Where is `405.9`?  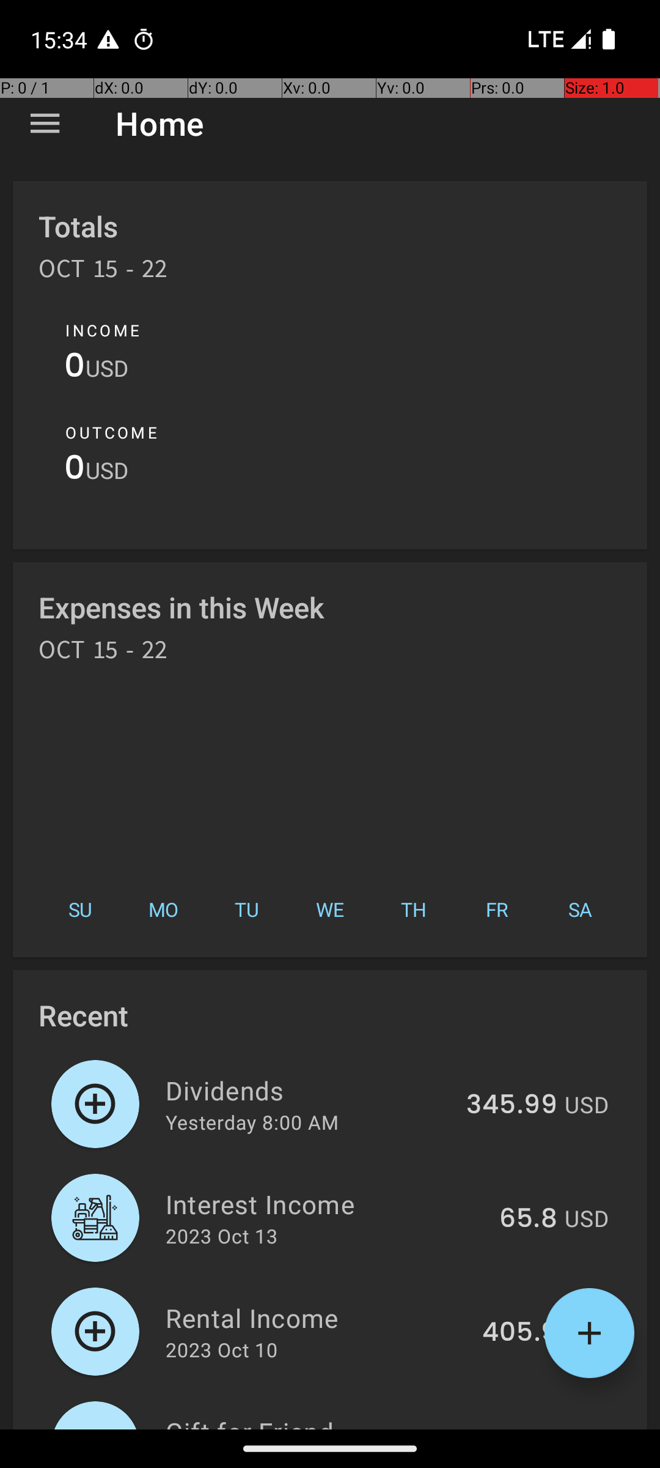
405.9 is located at coordinates (519, 1333).